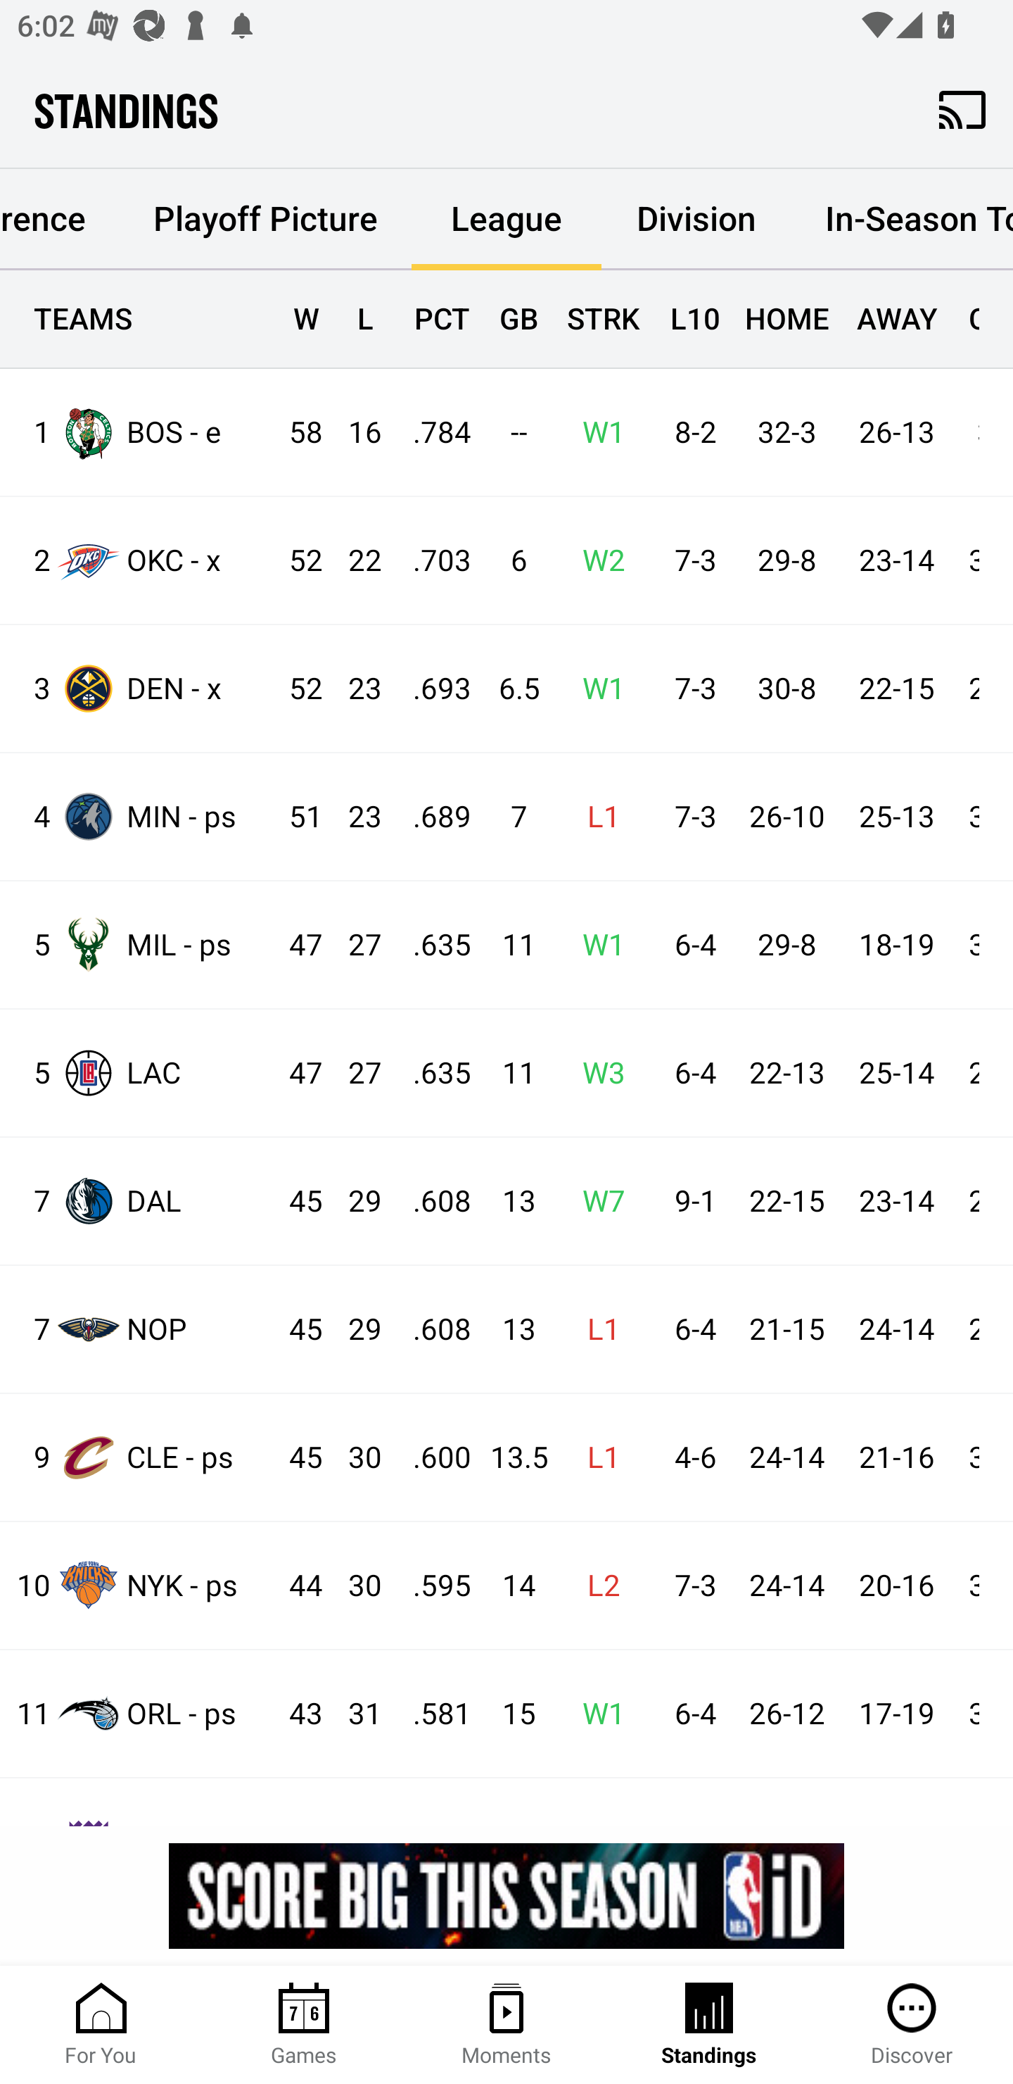  What do you see at coordinates (689, 1329) in the screenshot?
I see `6-4` at bounding box center [689, 1329].